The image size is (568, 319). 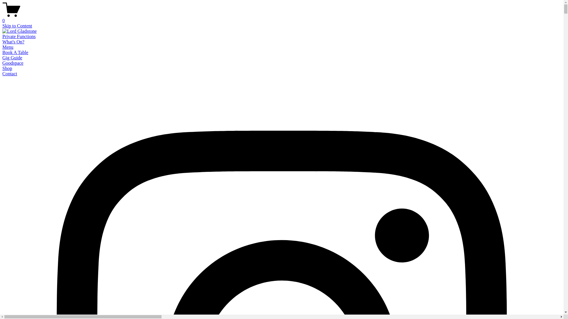 What do you see at coordinates (19, 37) in the screenshot?
I see `Private Functions` at bounding box center [19, 37].